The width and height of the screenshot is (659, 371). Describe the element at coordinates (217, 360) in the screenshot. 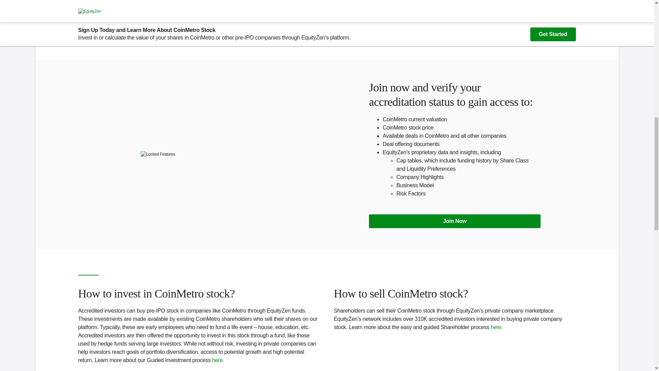

I see `here` at that location.